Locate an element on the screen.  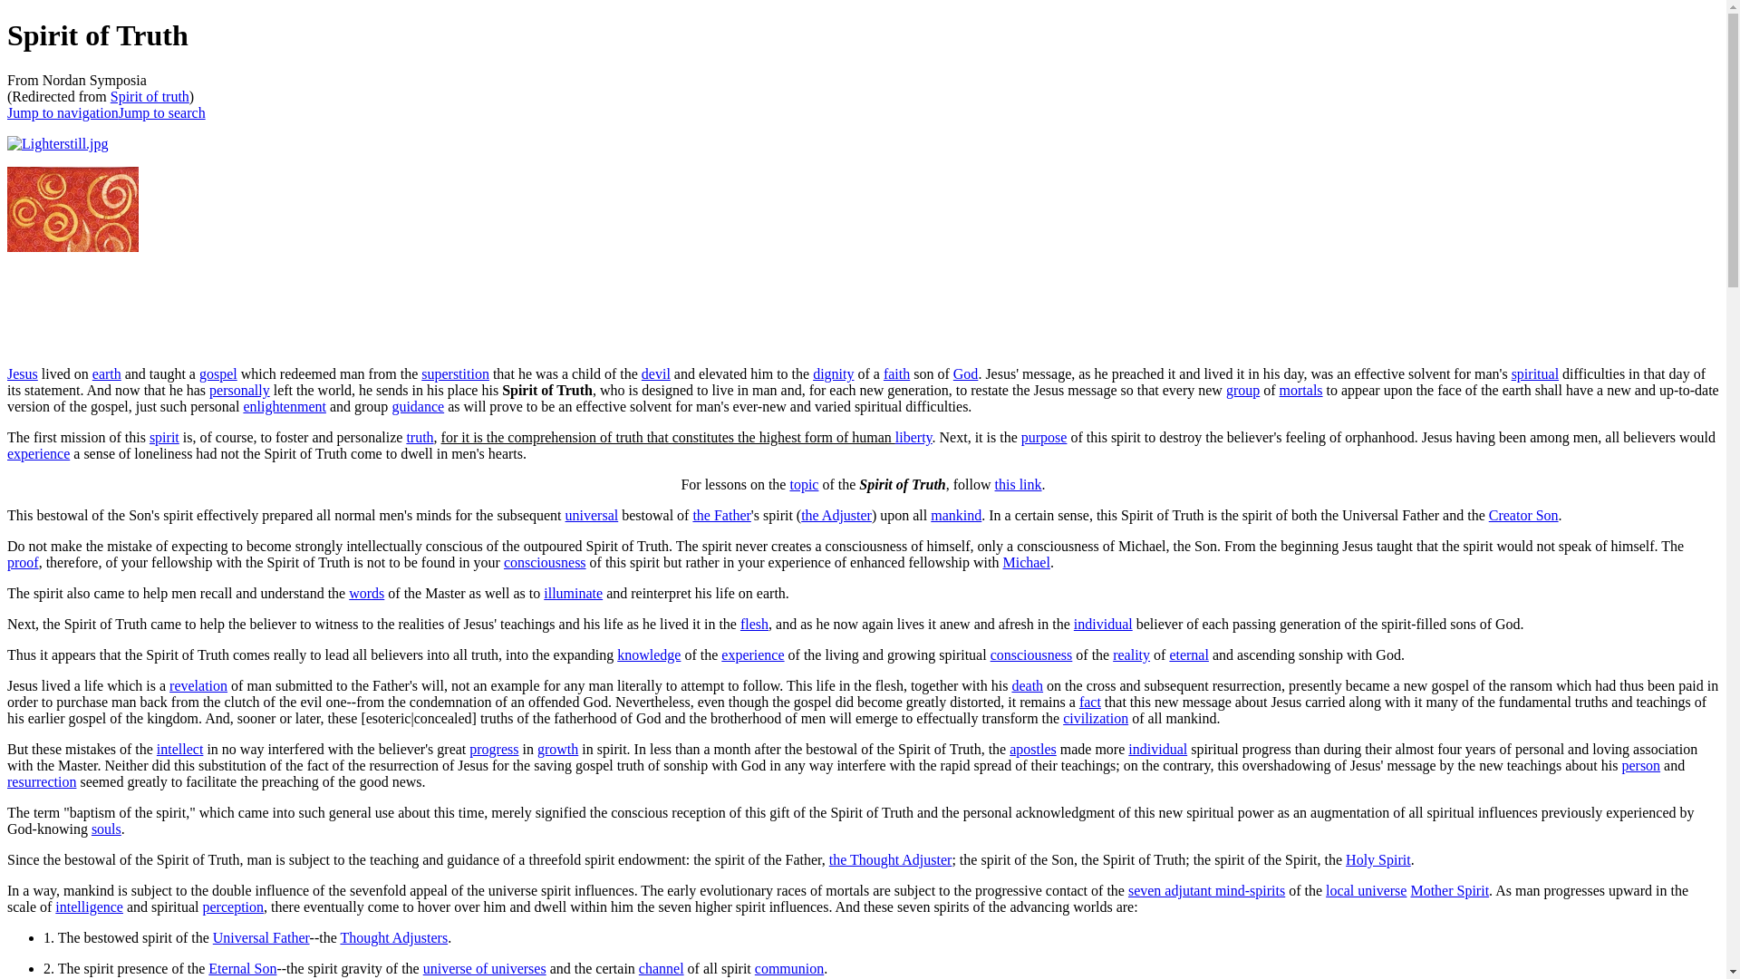
personally is located at coordinates (239, 390).